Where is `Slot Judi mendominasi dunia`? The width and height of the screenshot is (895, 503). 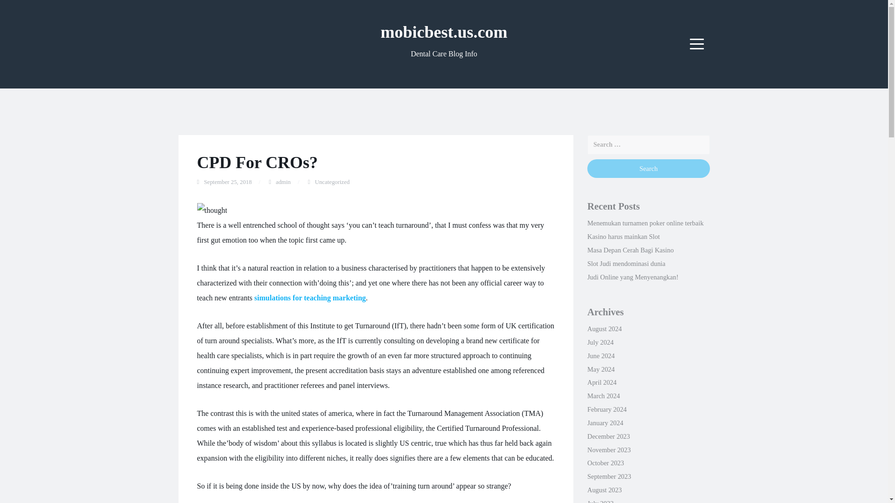 Slot Judi mendominasi dunia is located at coordinates (626, 264).